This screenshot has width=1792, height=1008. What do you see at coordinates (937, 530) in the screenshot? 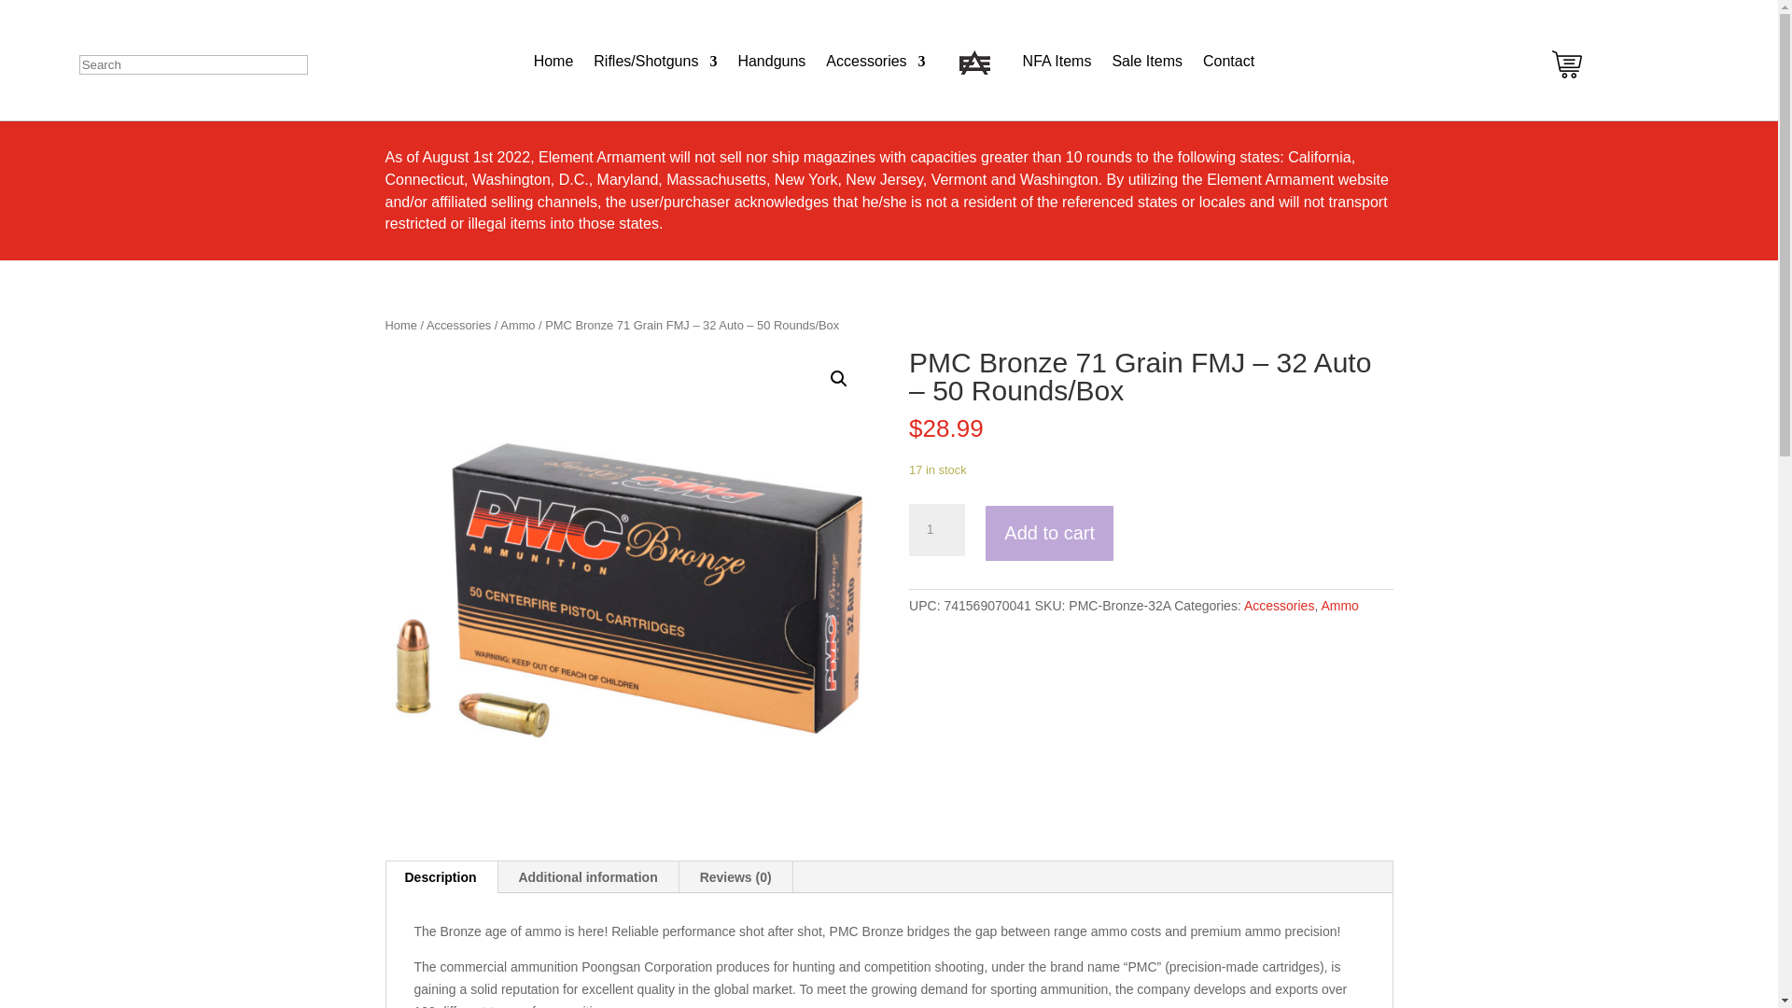
I see `1` at bounding box center [937, 530].